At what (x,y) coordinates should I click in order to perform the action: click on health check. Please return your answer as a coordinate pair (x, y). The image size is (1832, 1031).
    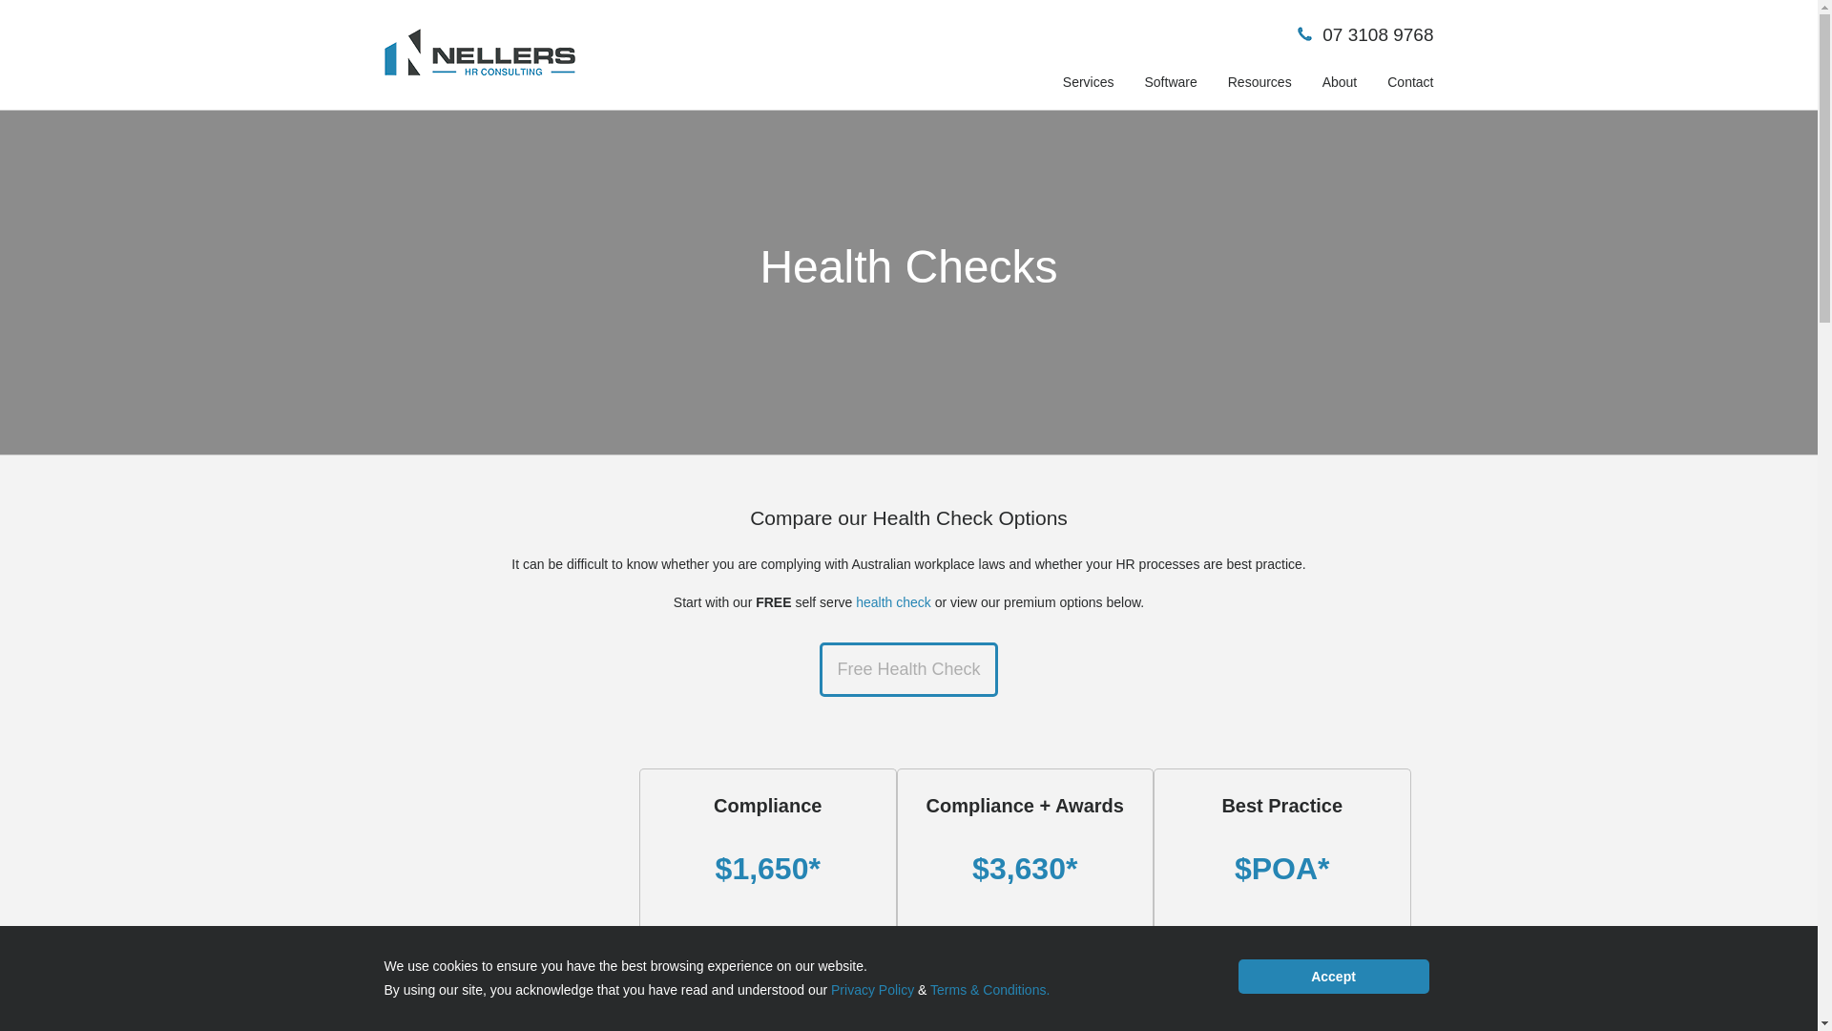
    Looking at the image, I should click on (893, 602).